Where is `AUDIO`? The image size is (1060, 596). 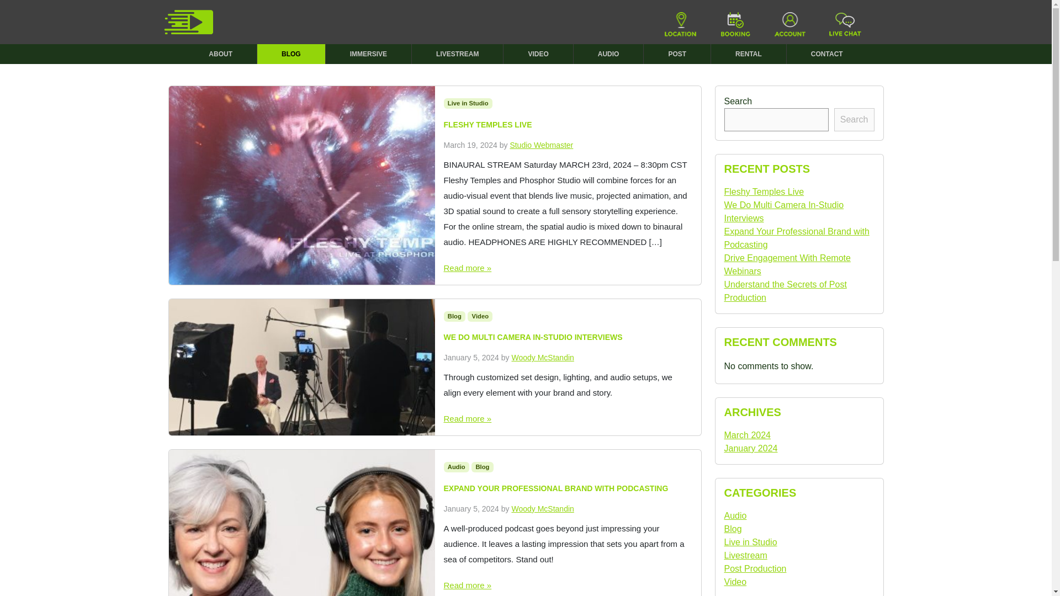 AUDIO is located at coordinates (608, 54).